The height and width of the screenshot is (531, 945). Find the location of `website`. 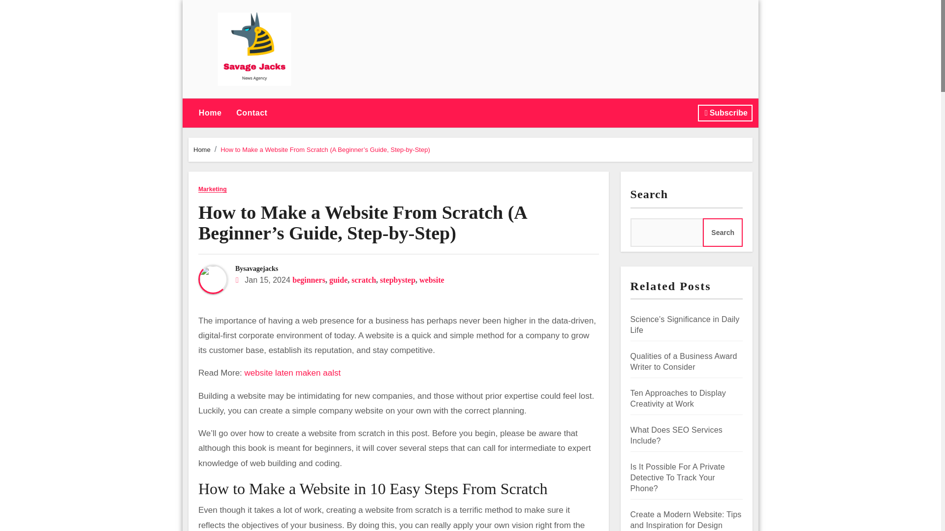

website is located at coordinates (432, 279).